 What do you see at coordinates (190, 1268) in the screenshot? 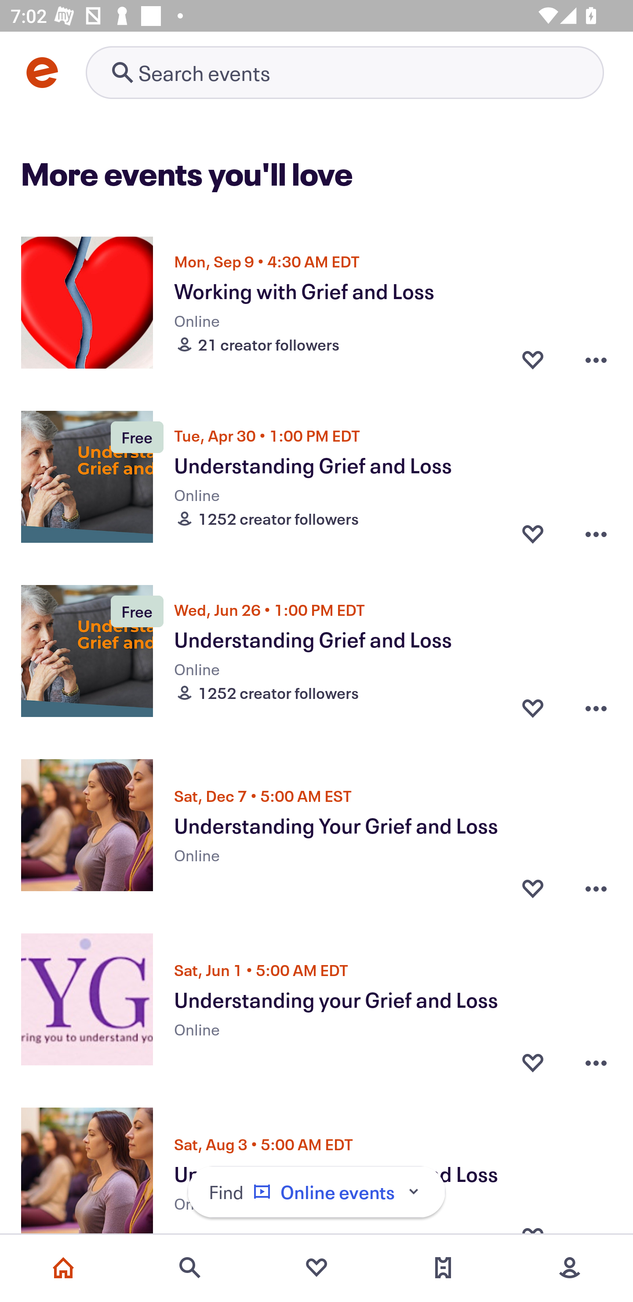
I see `Search events` at bounding box center [190, 1268].